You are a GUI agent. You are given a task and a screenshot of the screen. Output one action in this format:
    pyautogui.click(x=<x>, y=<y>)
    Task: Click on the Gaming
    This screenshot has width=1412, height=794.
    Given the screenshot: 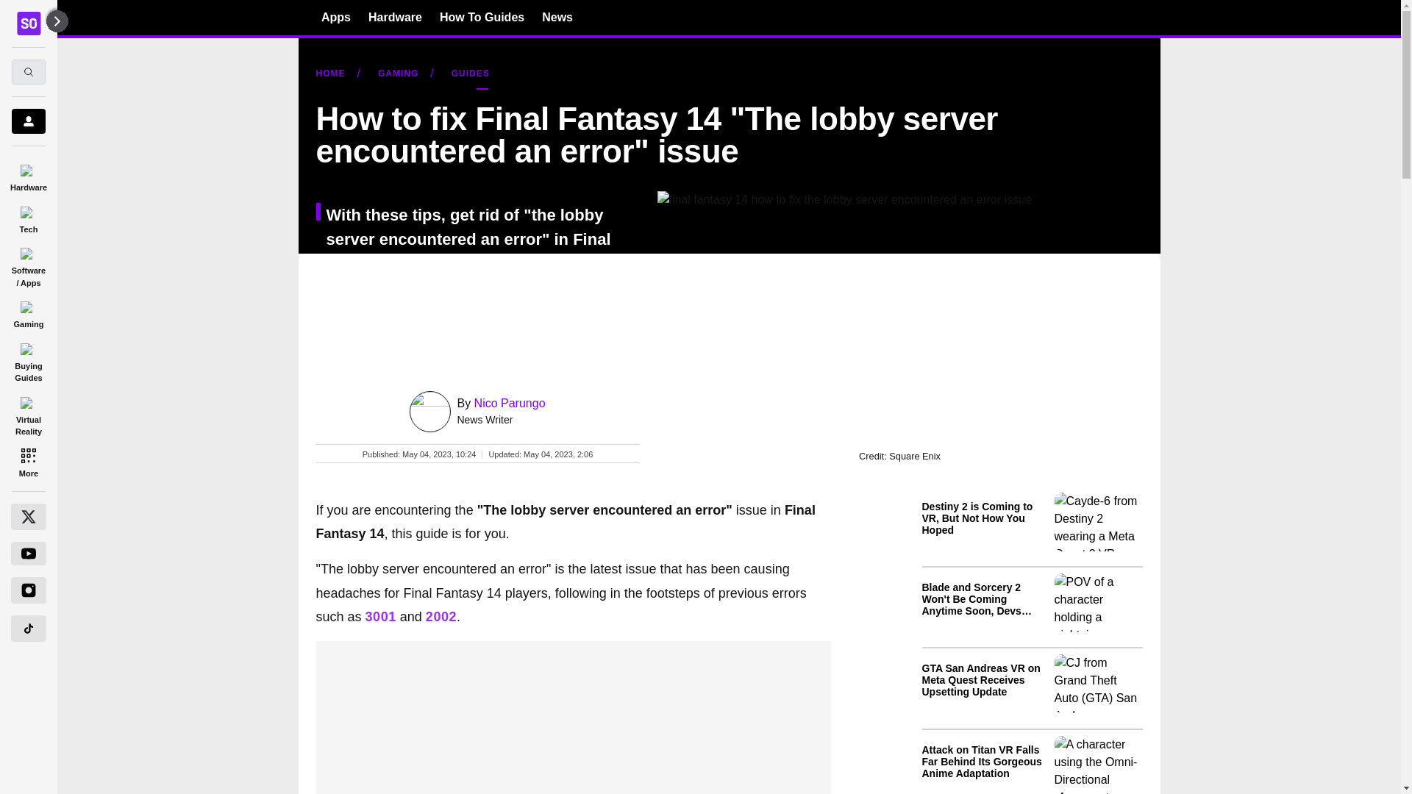 What is the action you would take?
    pyautogui.click(x=28, y=312)
    